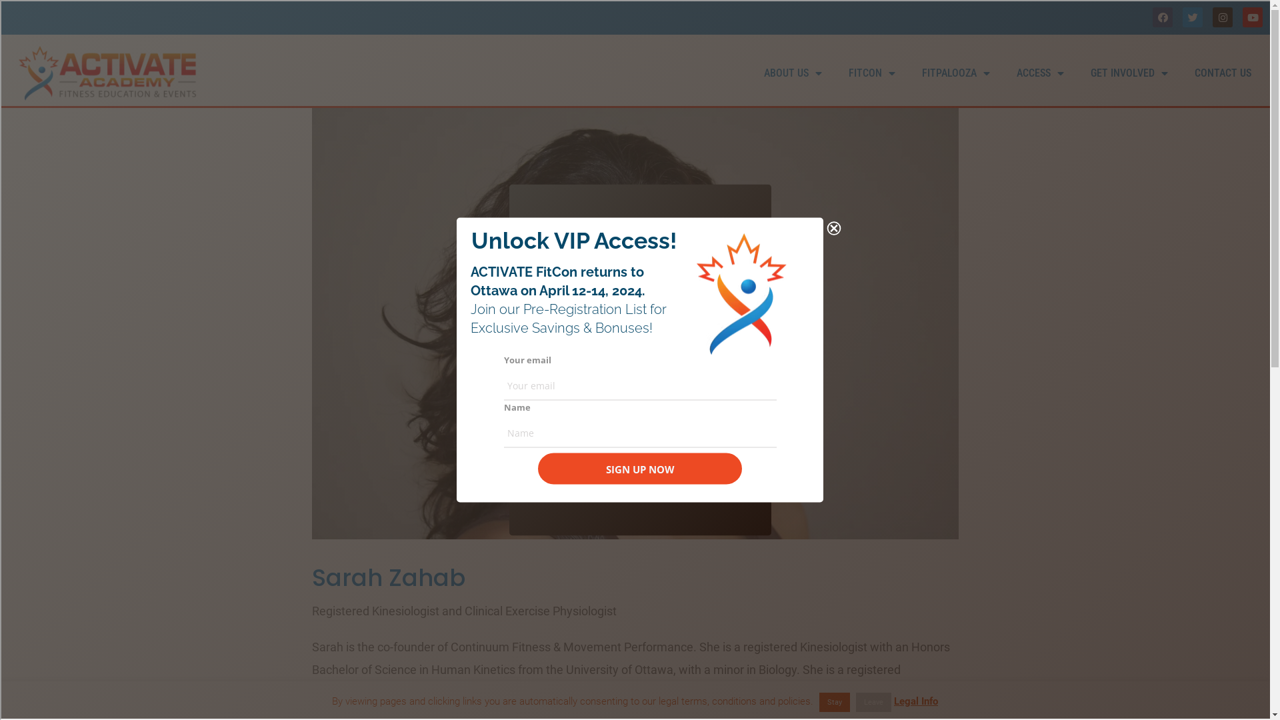  Describe the element at coordinates (835, 703) in the screenshot. I see `Stay` at that location.